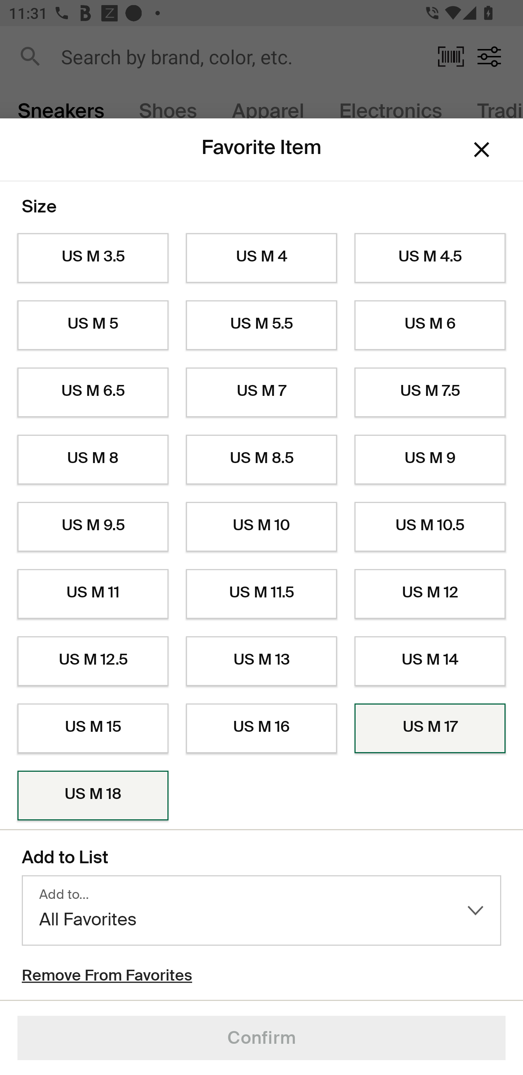 The height and width of the screenshot is (1075, 523). Describe the element at coordinates (93, 662) in the screenshot. I see `US M 12.5` at that location.